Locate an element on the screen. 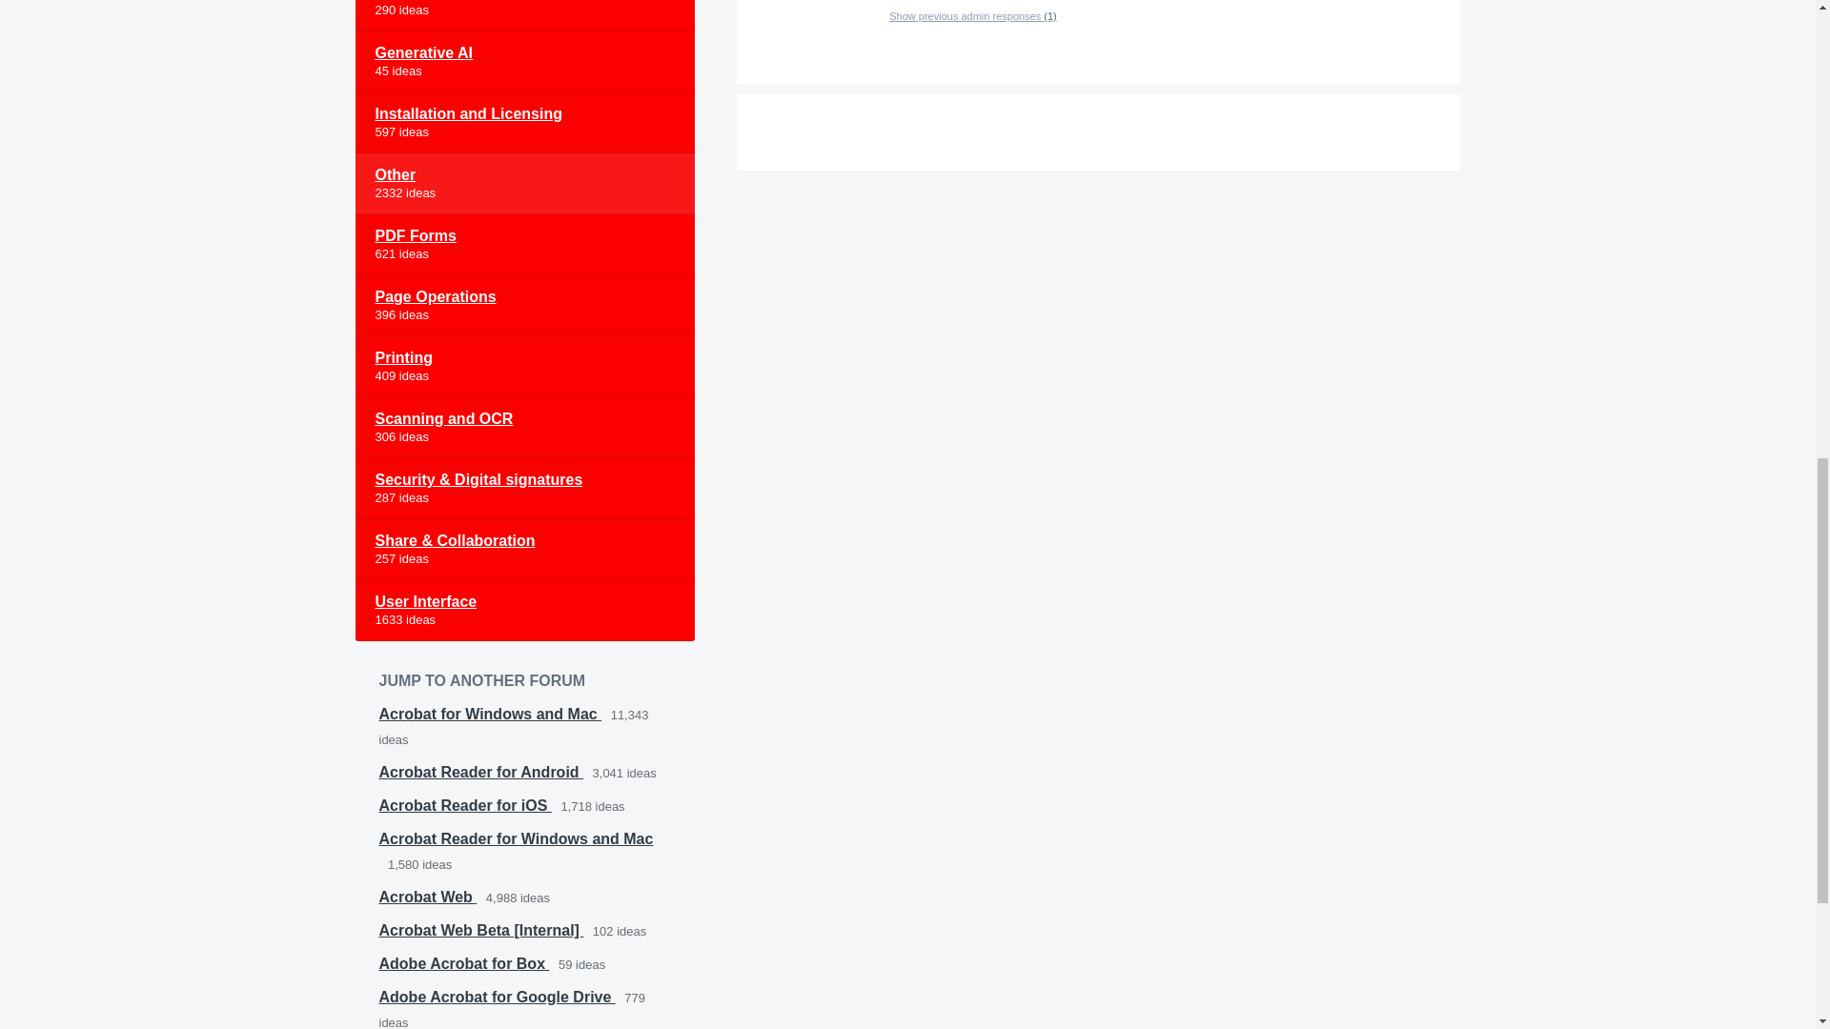  Acrobat Reader for Android is located at coordinates (480, 772).